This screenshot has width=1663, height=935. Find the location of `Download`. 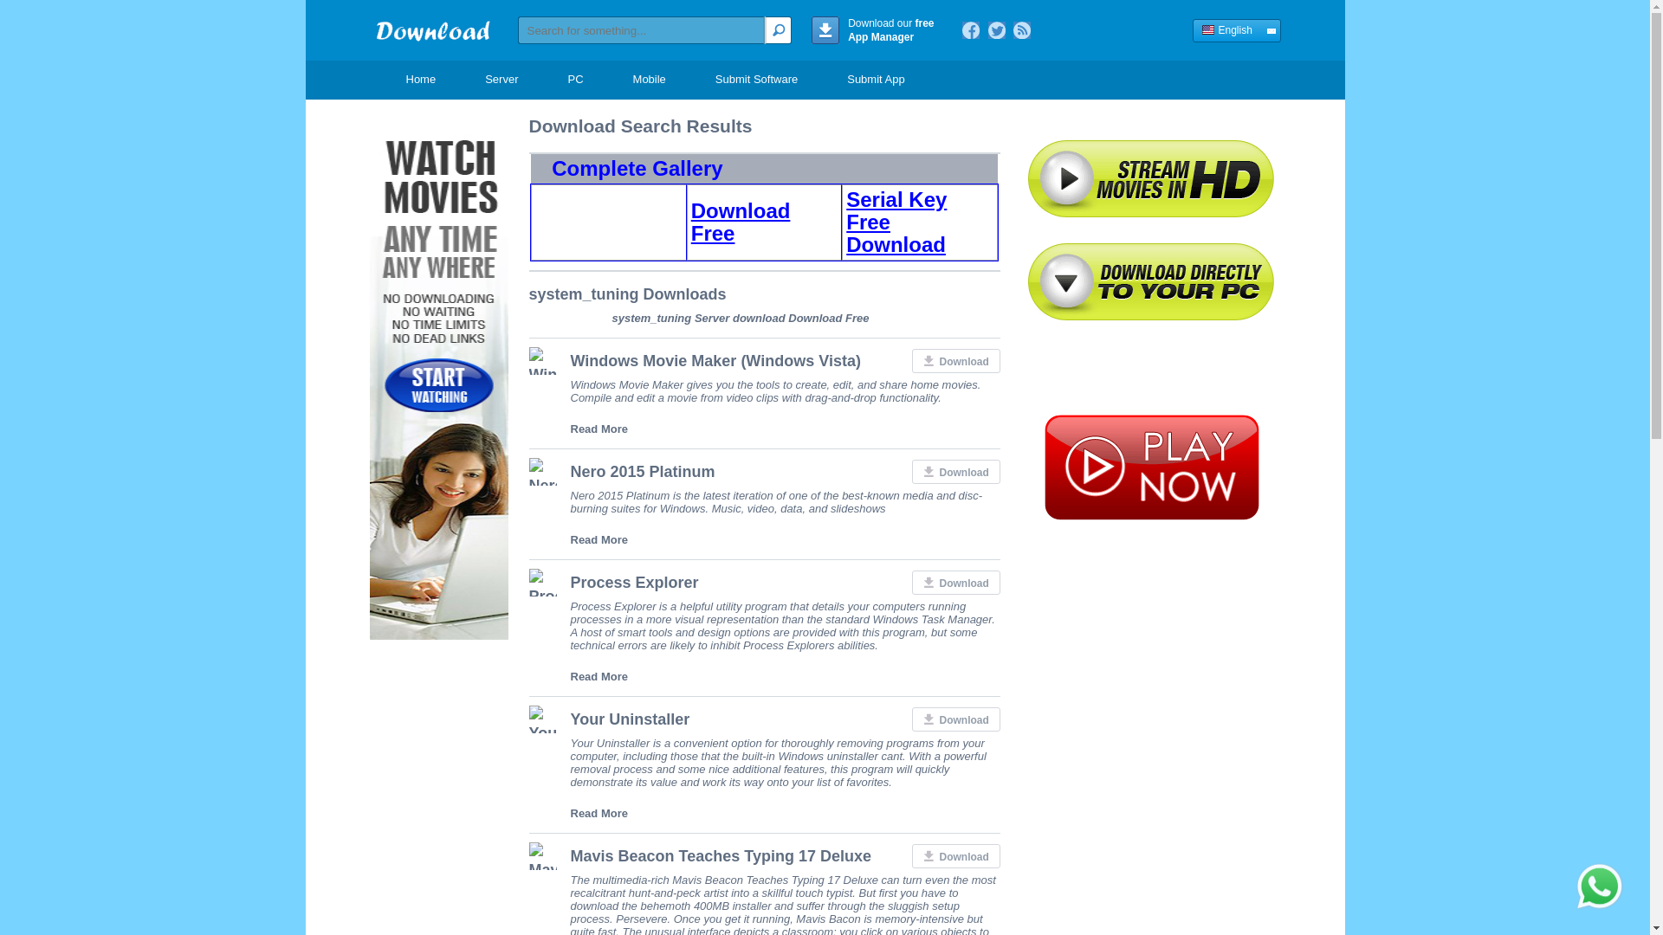

Download is located at coordinates (954, 856).